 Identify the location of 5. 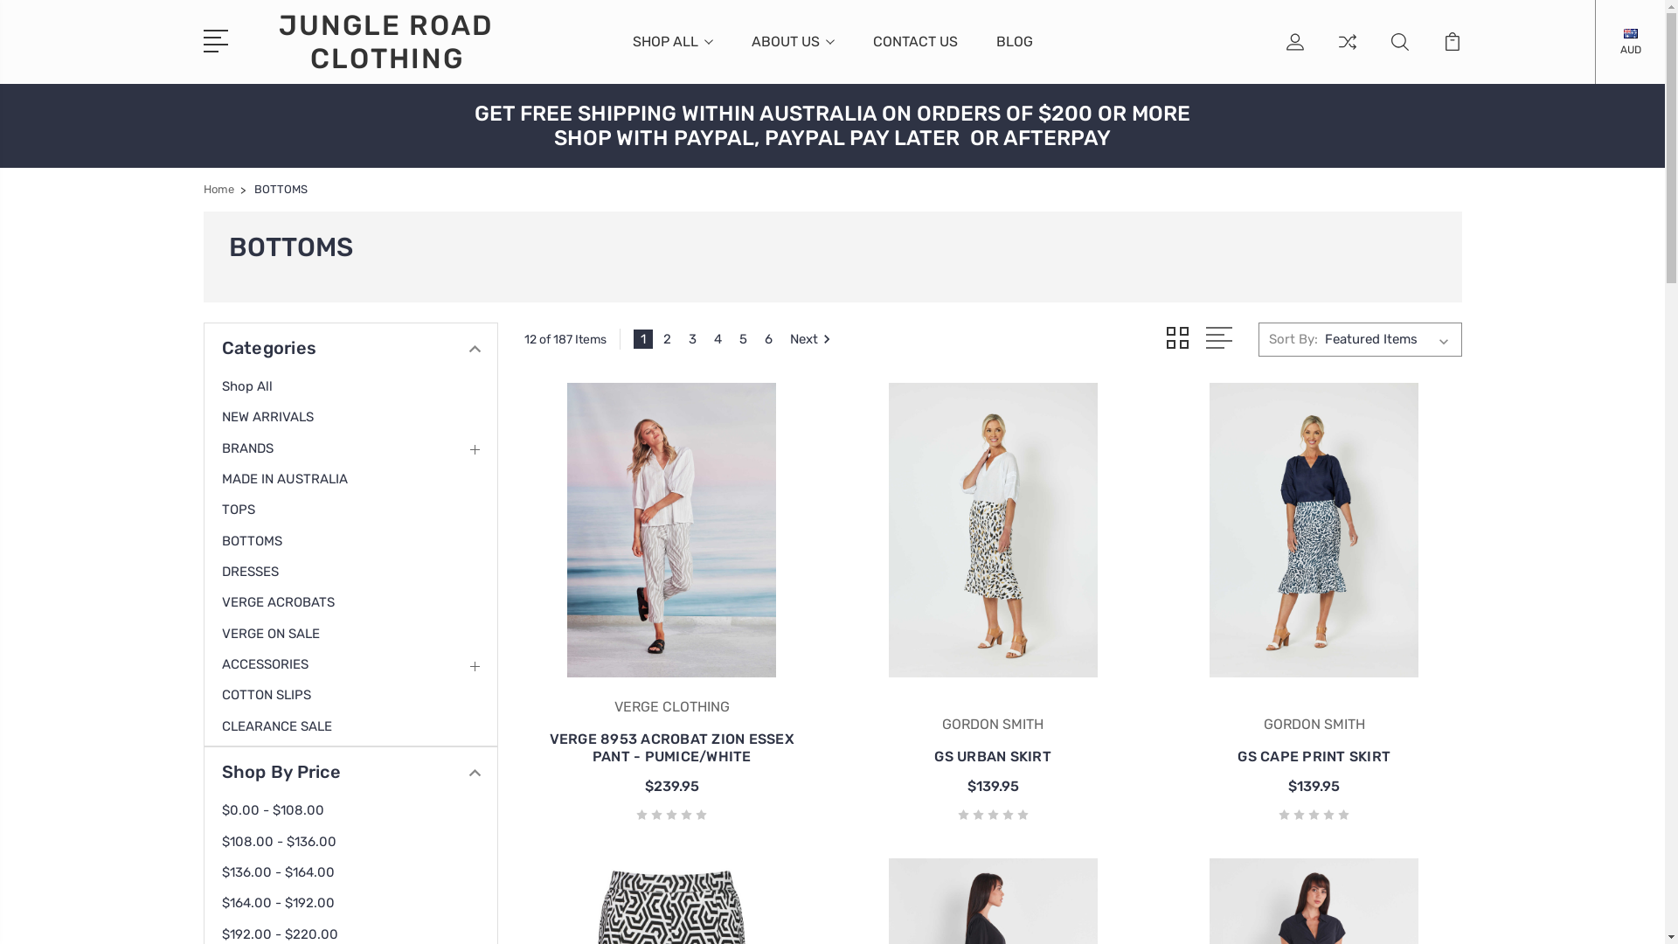
(743, 339).